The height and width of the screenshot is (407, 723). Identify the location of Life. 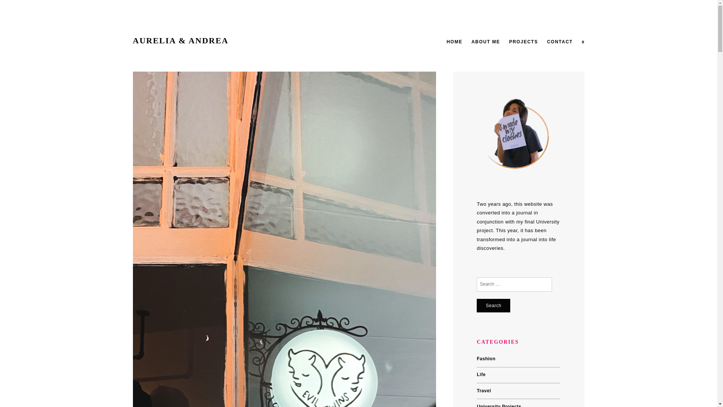
(480, 375).